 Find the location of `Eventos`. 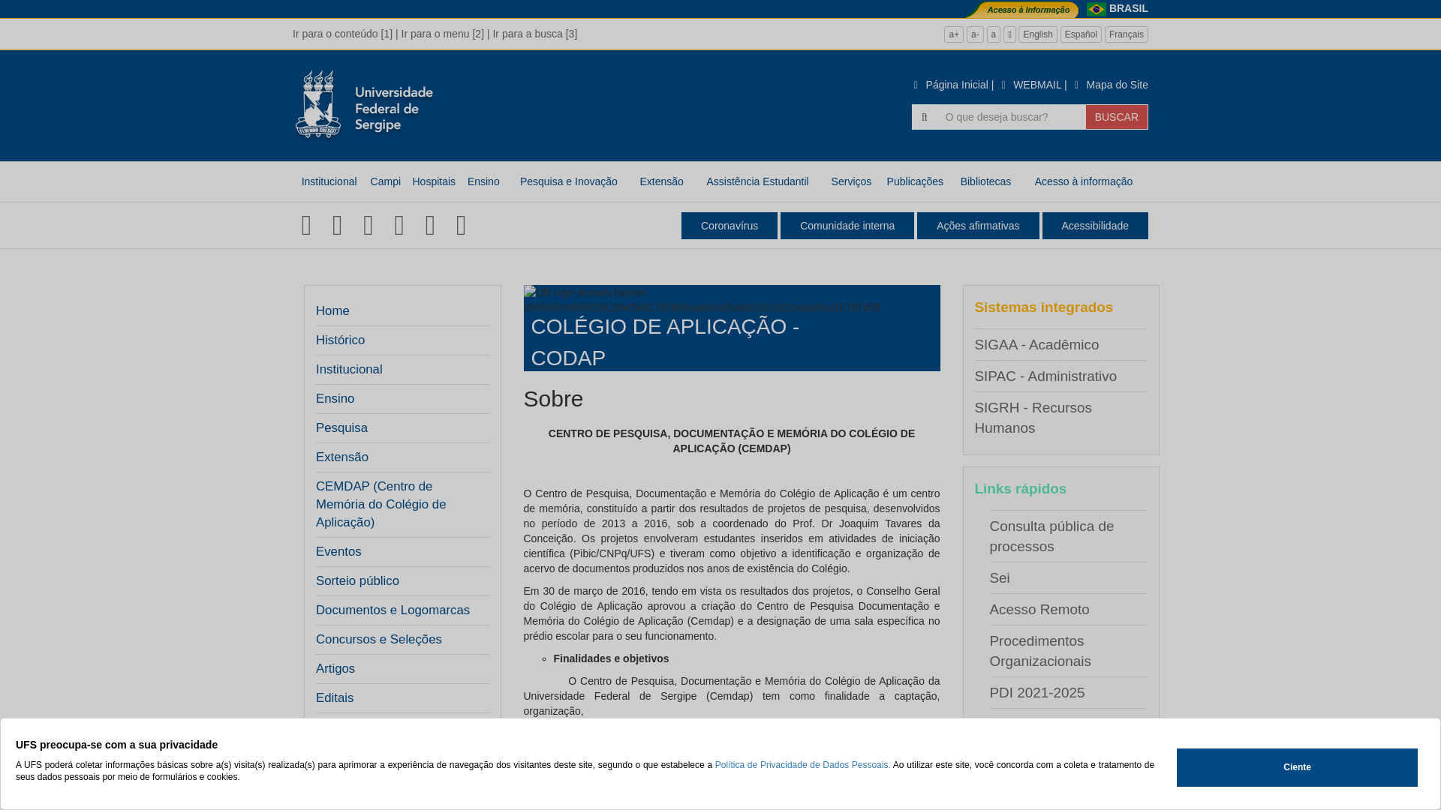

Eventos is located at coordinates (398, 552).